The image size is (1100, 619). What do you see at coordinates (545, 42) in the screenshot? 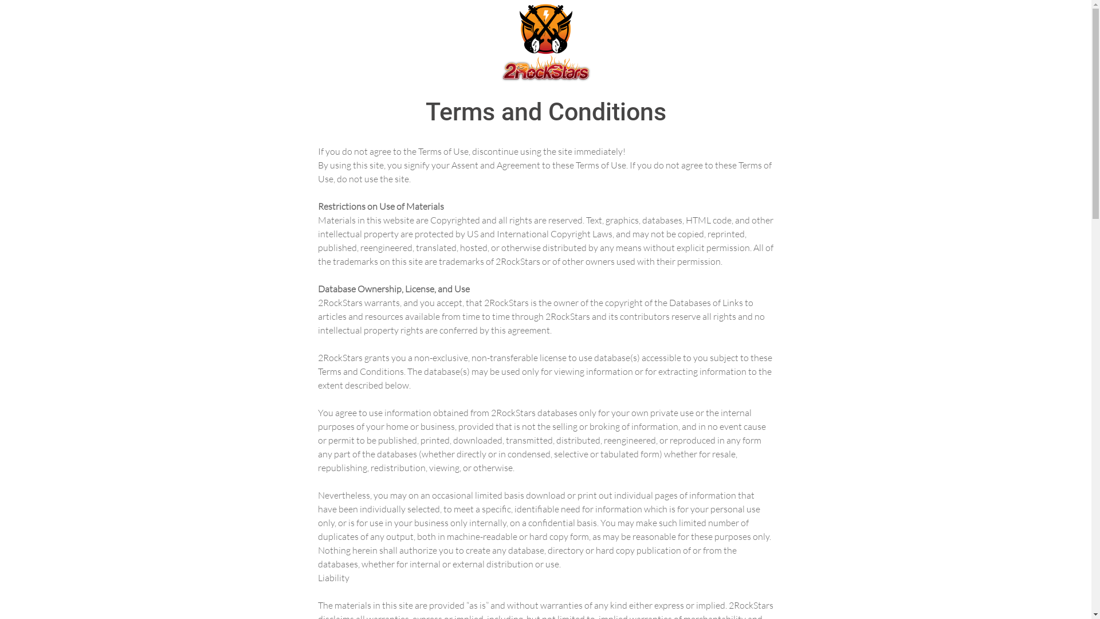
I see `23780_02` at bounding box center [545, 42].